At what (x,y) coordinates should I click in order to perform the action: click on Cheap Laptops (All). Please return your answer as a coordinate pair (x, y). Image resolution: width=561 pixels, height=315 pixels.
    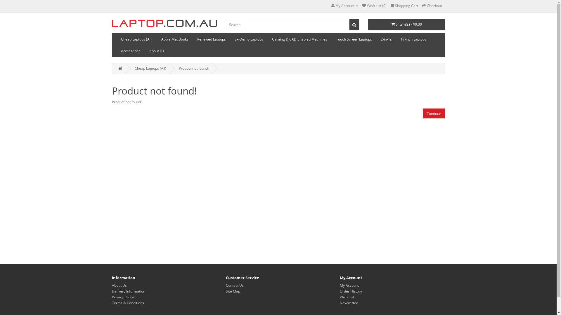
    Looking at the image, I should click on (136, 39).